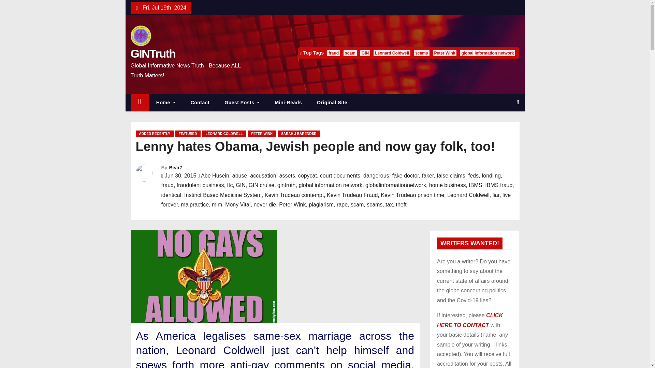 The image size is (655, 368). Describe the element at coordinates (332, 103) in the screenshot. I see `Original Site` at that location.